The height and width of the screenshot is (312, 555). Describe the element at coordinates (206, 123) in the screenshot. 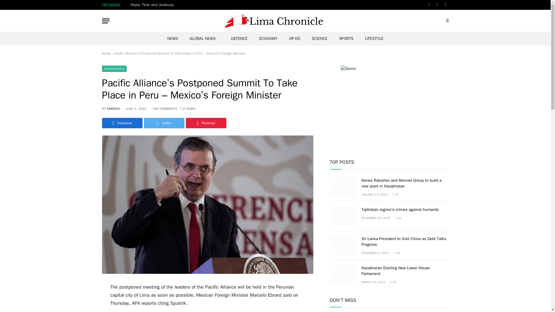

I see `Share on Pinterest` at that location.